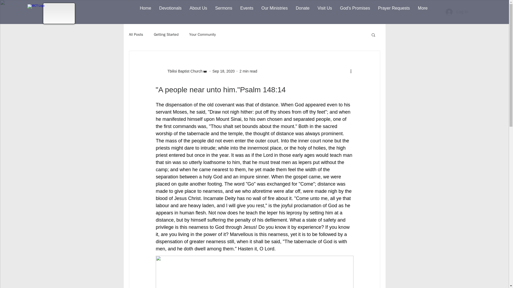  What do you see at coordinates (136, 35) in the screenshot?
I see `All Posts` at bounding box center [136, 35].